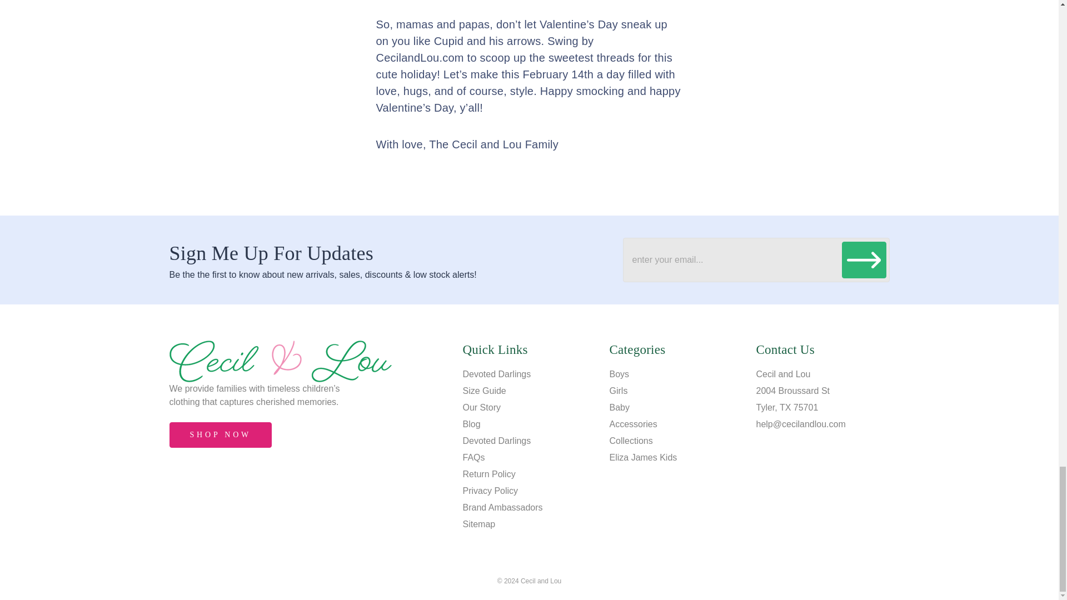 The width and height of the screenshot is (1067, 600). What do you see at coordinates (280, 361) in the screenshot?
I see `Cecil and Lou` at bounding box center [280, 361].